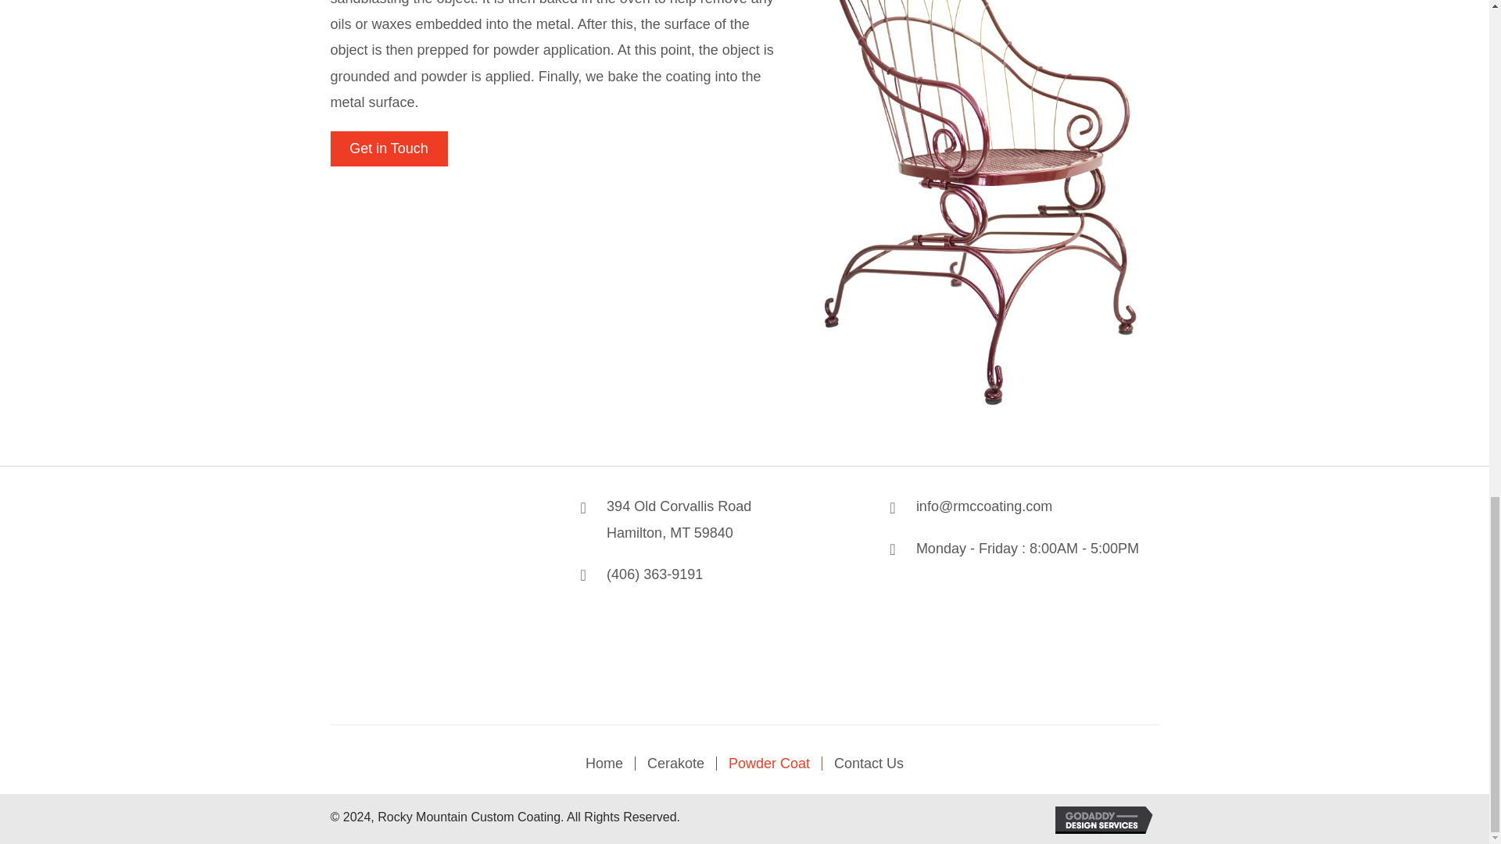 The width and height of the screenshot is (1501, 844). Describe the element at coordinates (869, 763) in the screenshot. I see `Contact Us` at that location.